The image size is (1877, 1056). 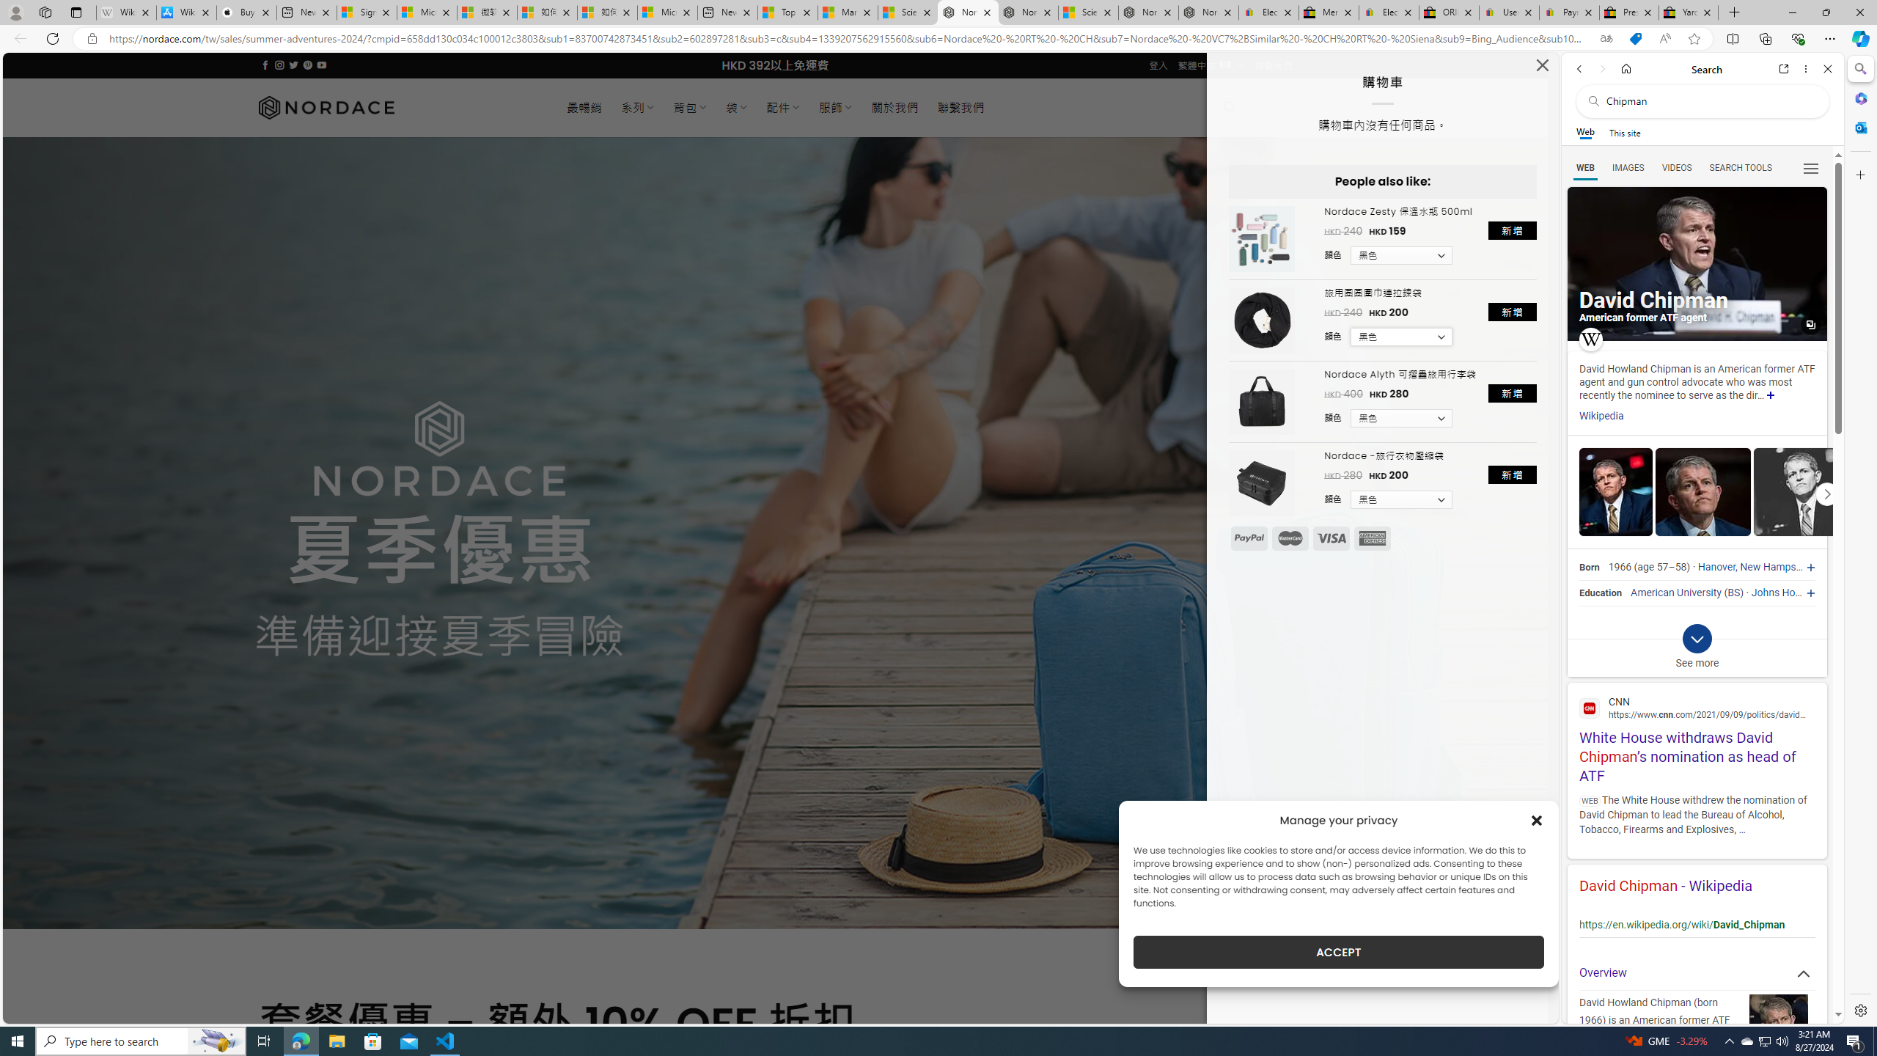 What do you see at coordinates (1770, 396) in the screenshot?
I see `Show more` at bounding box center [1770, 396].